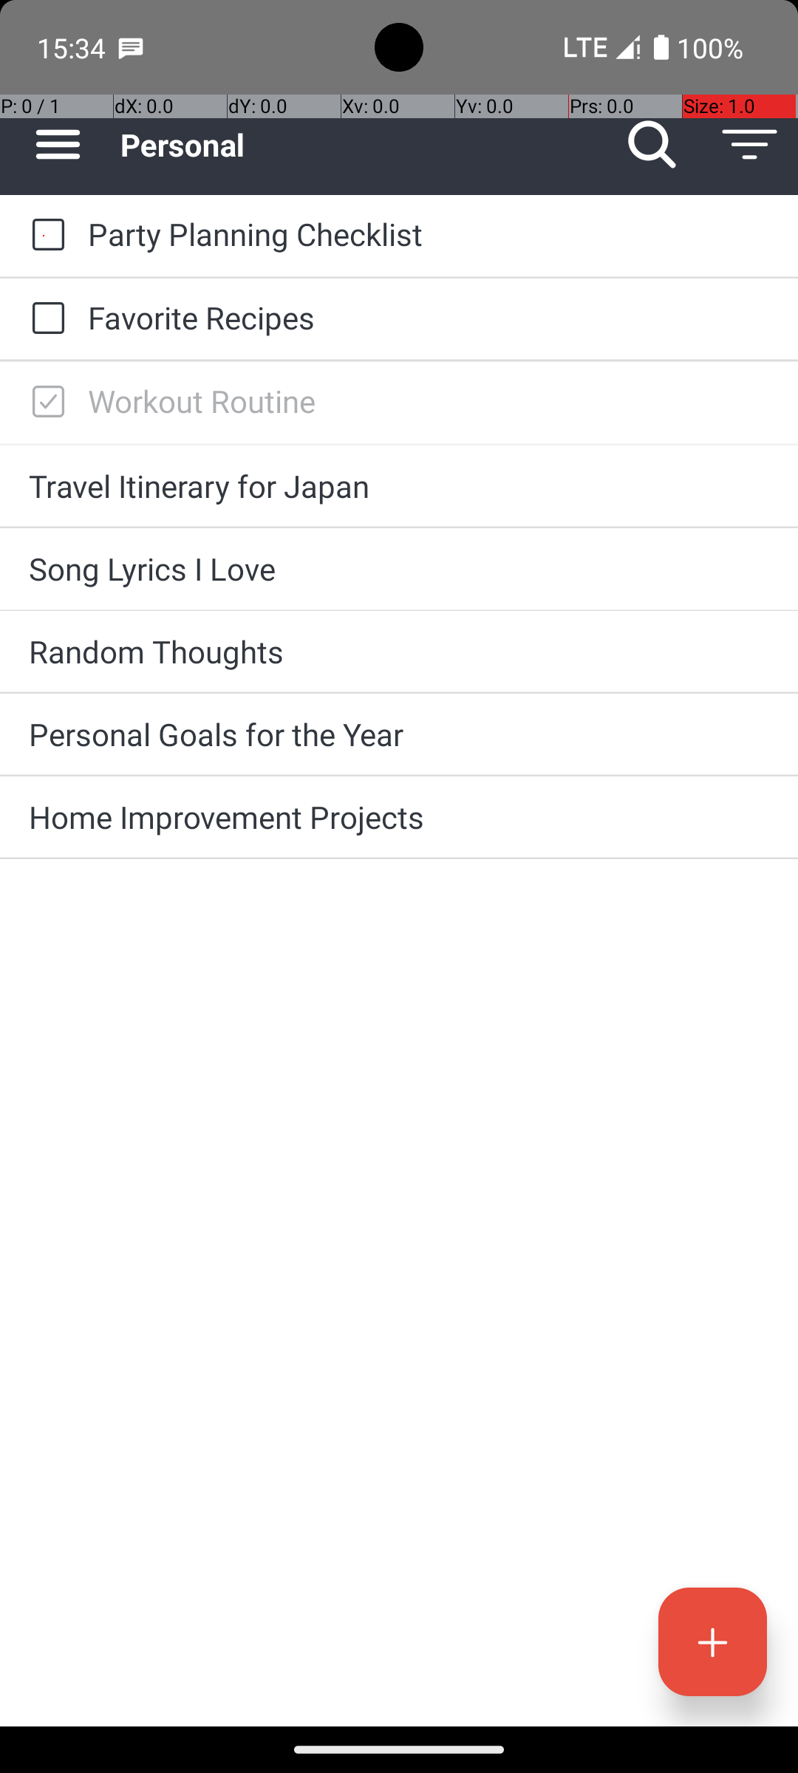  I want to click on Random Thoughts, so click(399, 652).